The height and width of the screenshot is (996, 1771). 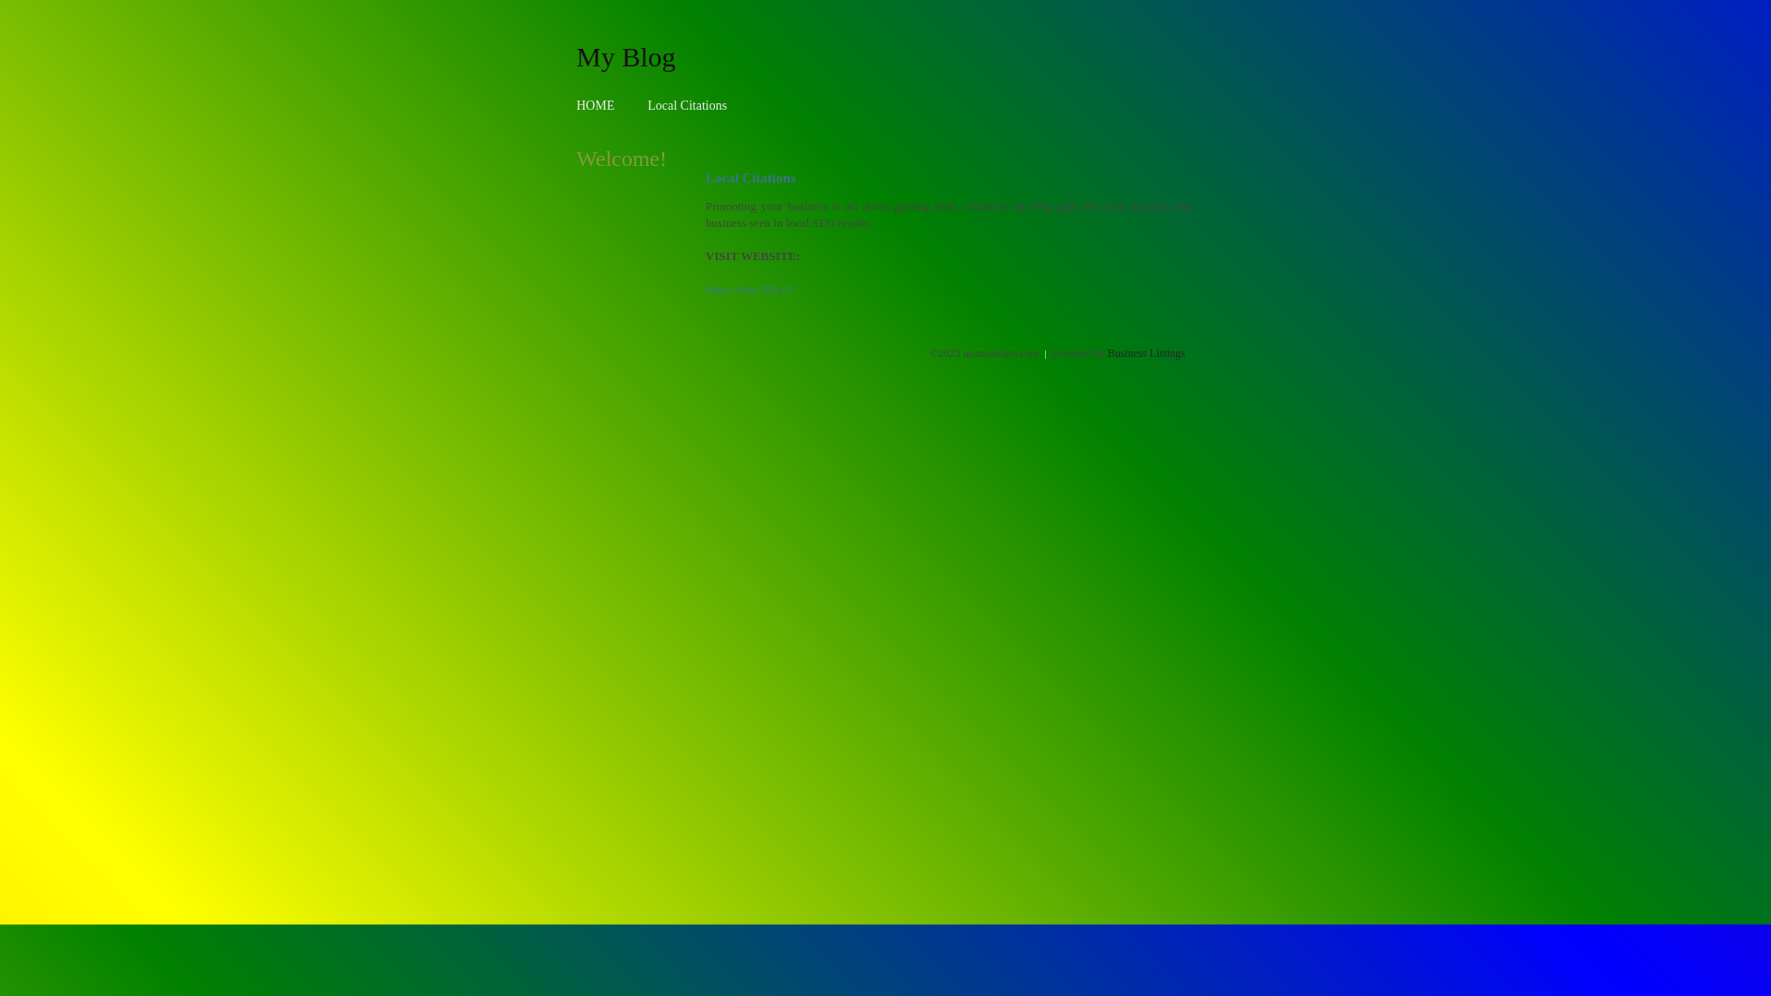 I want to click on https://tote-592.cf/, so click(x=750, y=290).